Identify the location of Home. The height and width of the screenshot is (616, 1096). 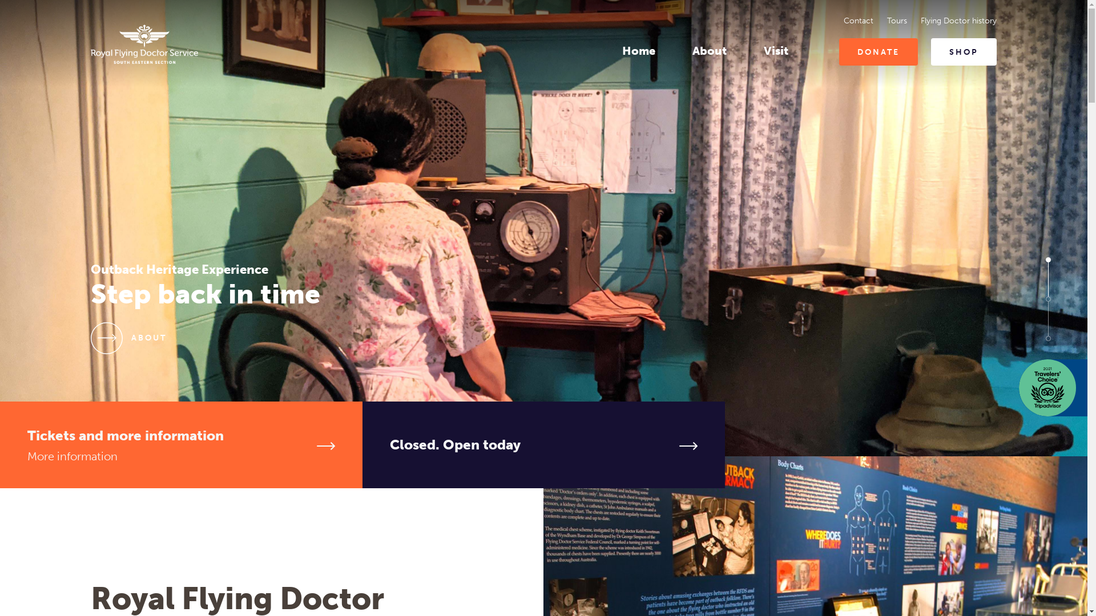
(639, 51).